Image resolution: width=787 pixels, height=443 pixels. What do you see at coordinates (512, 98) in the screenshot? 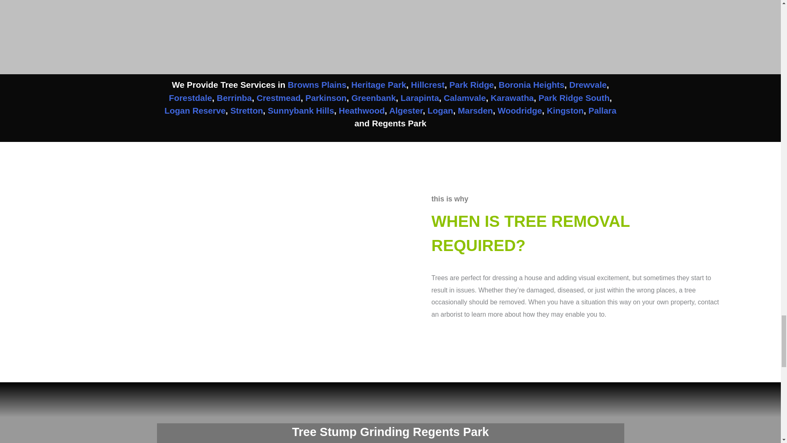
I see `Karawatha` at bounding box center [512, 98].